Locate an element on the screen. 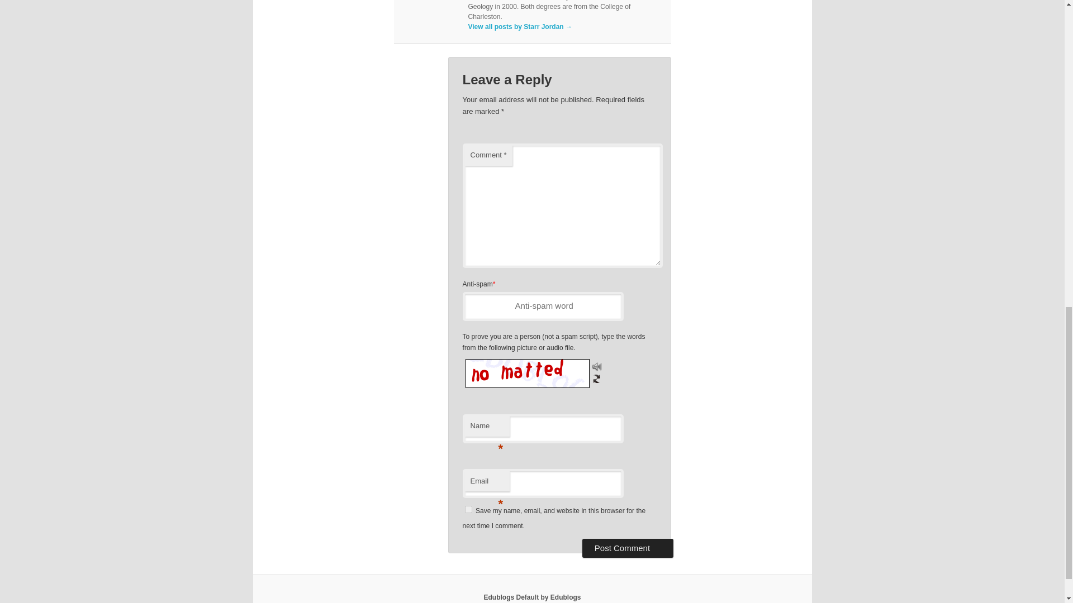 Image resolution: width=1073 pixels, height=603 pixels. Post Comment is located at coordinates (628, 548).